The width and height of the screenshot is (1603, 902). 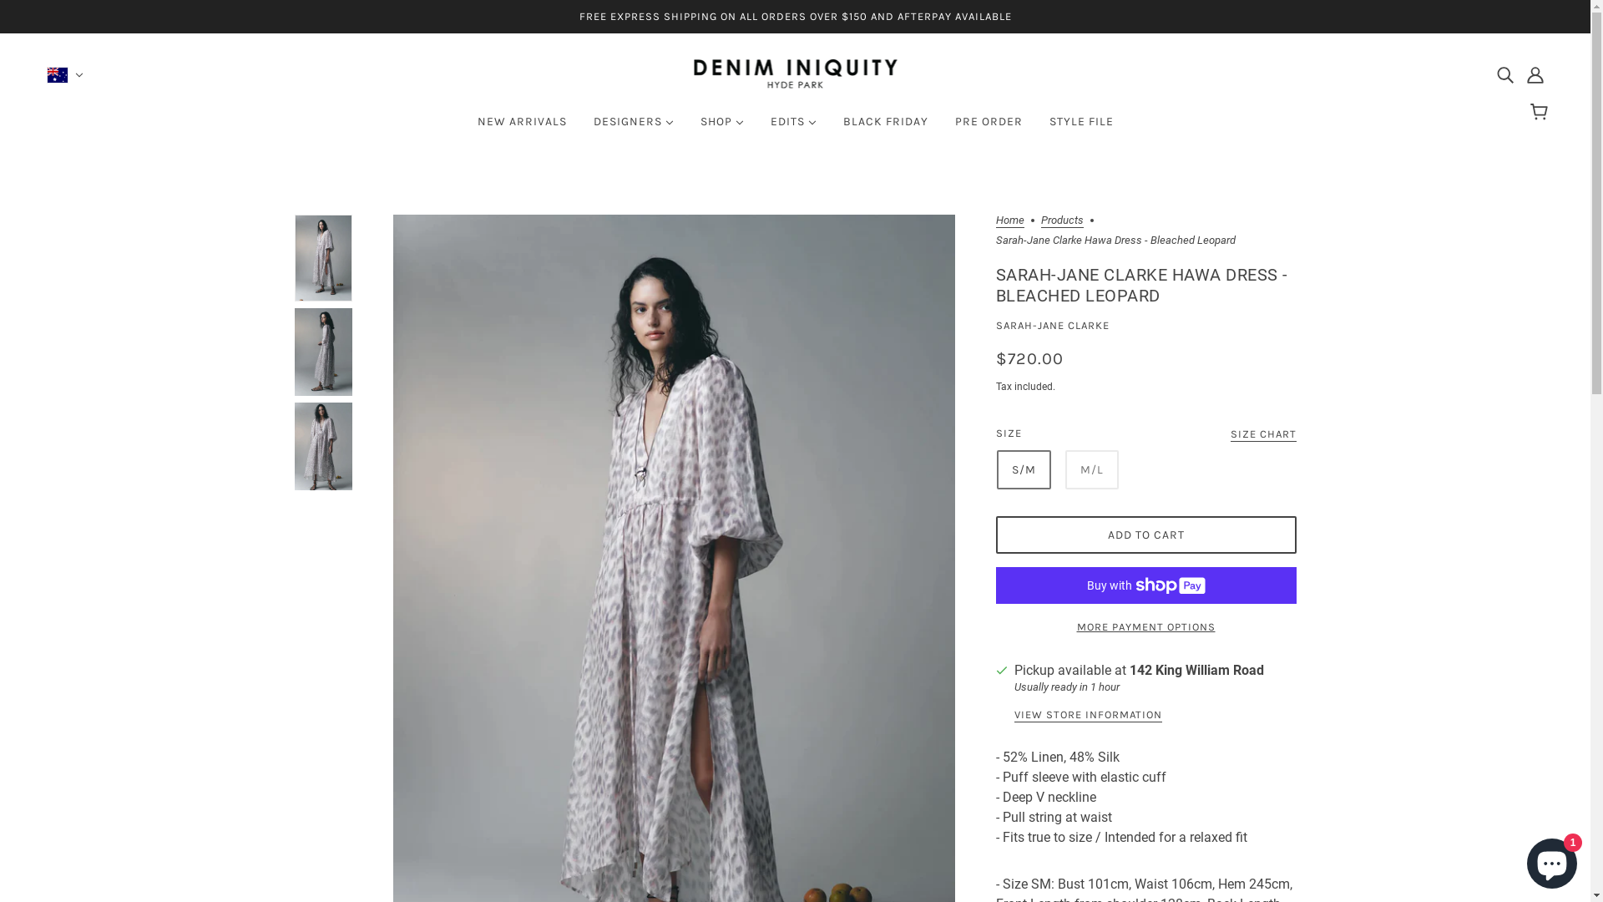 I want to click on SHOP , so click(x=721, y=129).